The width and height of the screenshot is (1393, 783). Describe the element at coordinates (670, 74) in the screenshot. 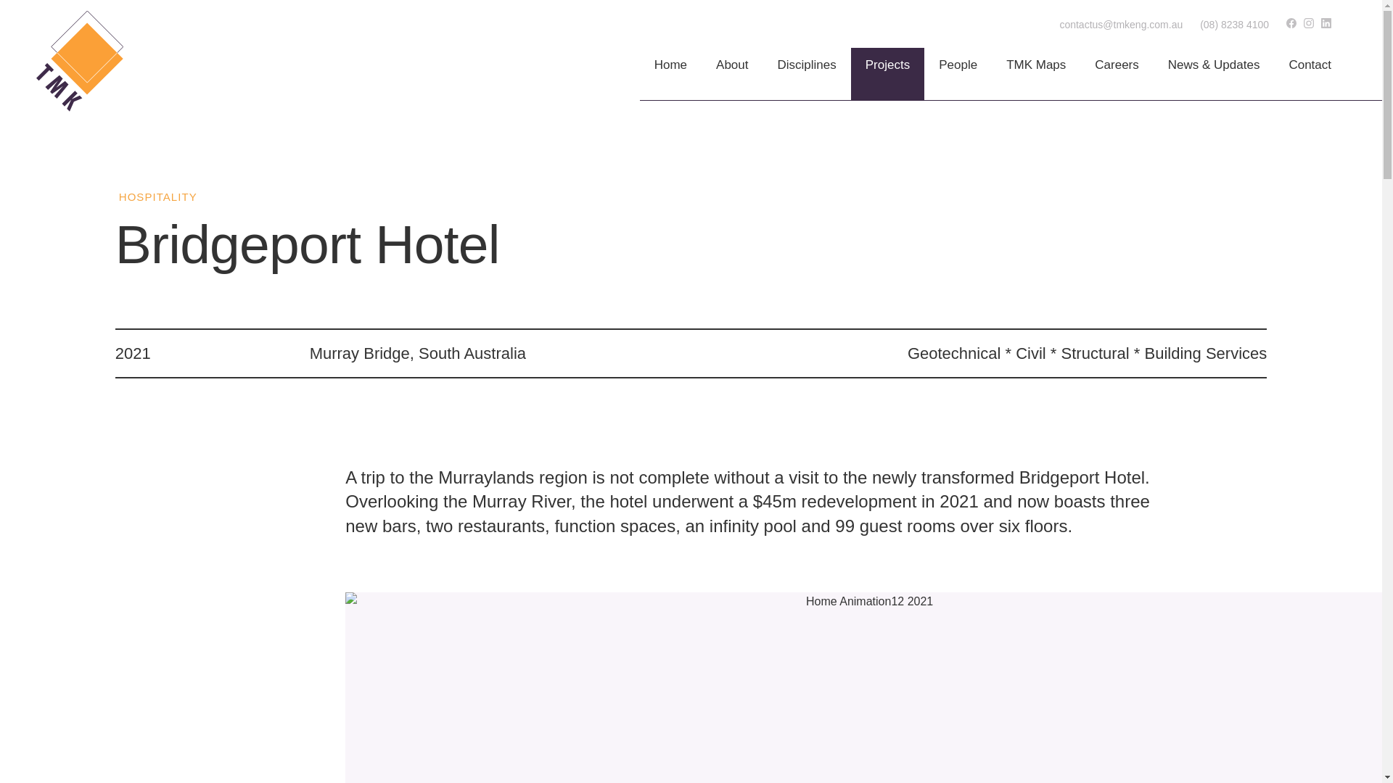

I see `Home` at that location.